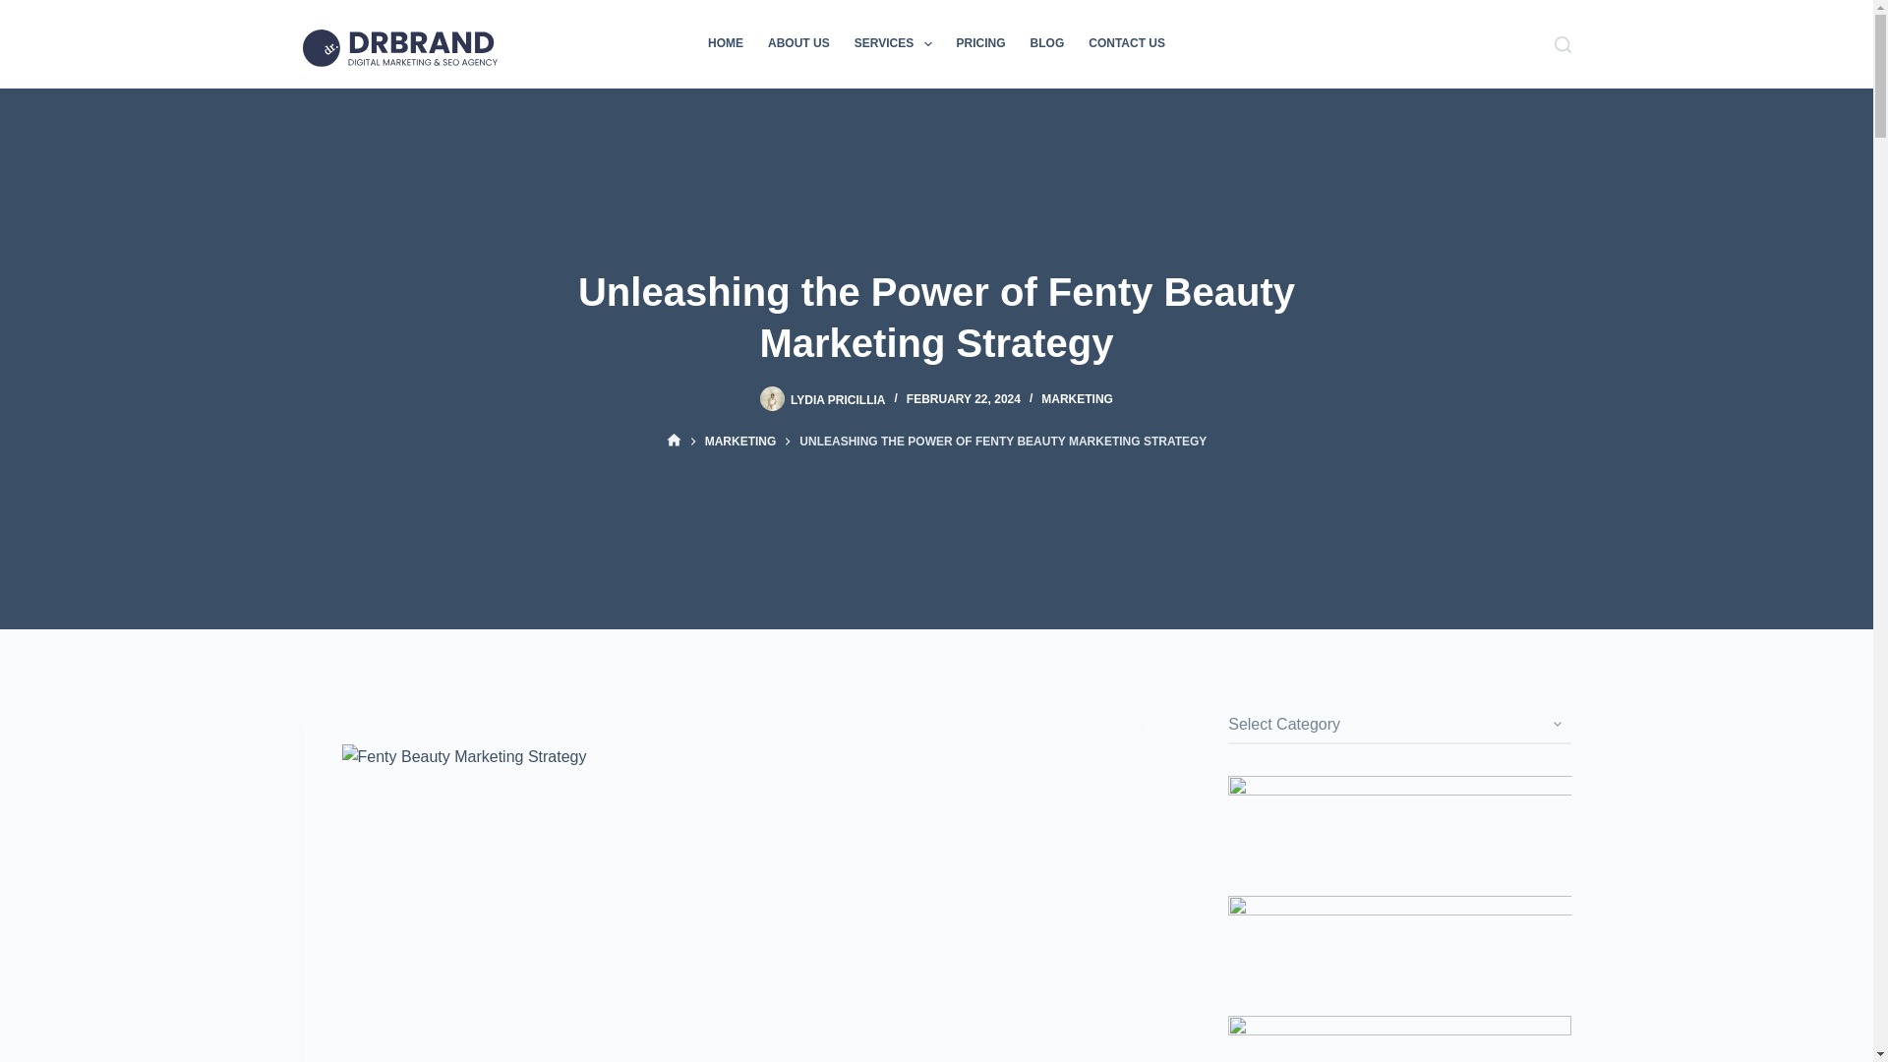 This screenshot has width=1888, height=1062. What do you see at coordinates (838, 398) in the screenshot?
I see `Posts by Lydia Pricillia` at bounding box center [838, 398].